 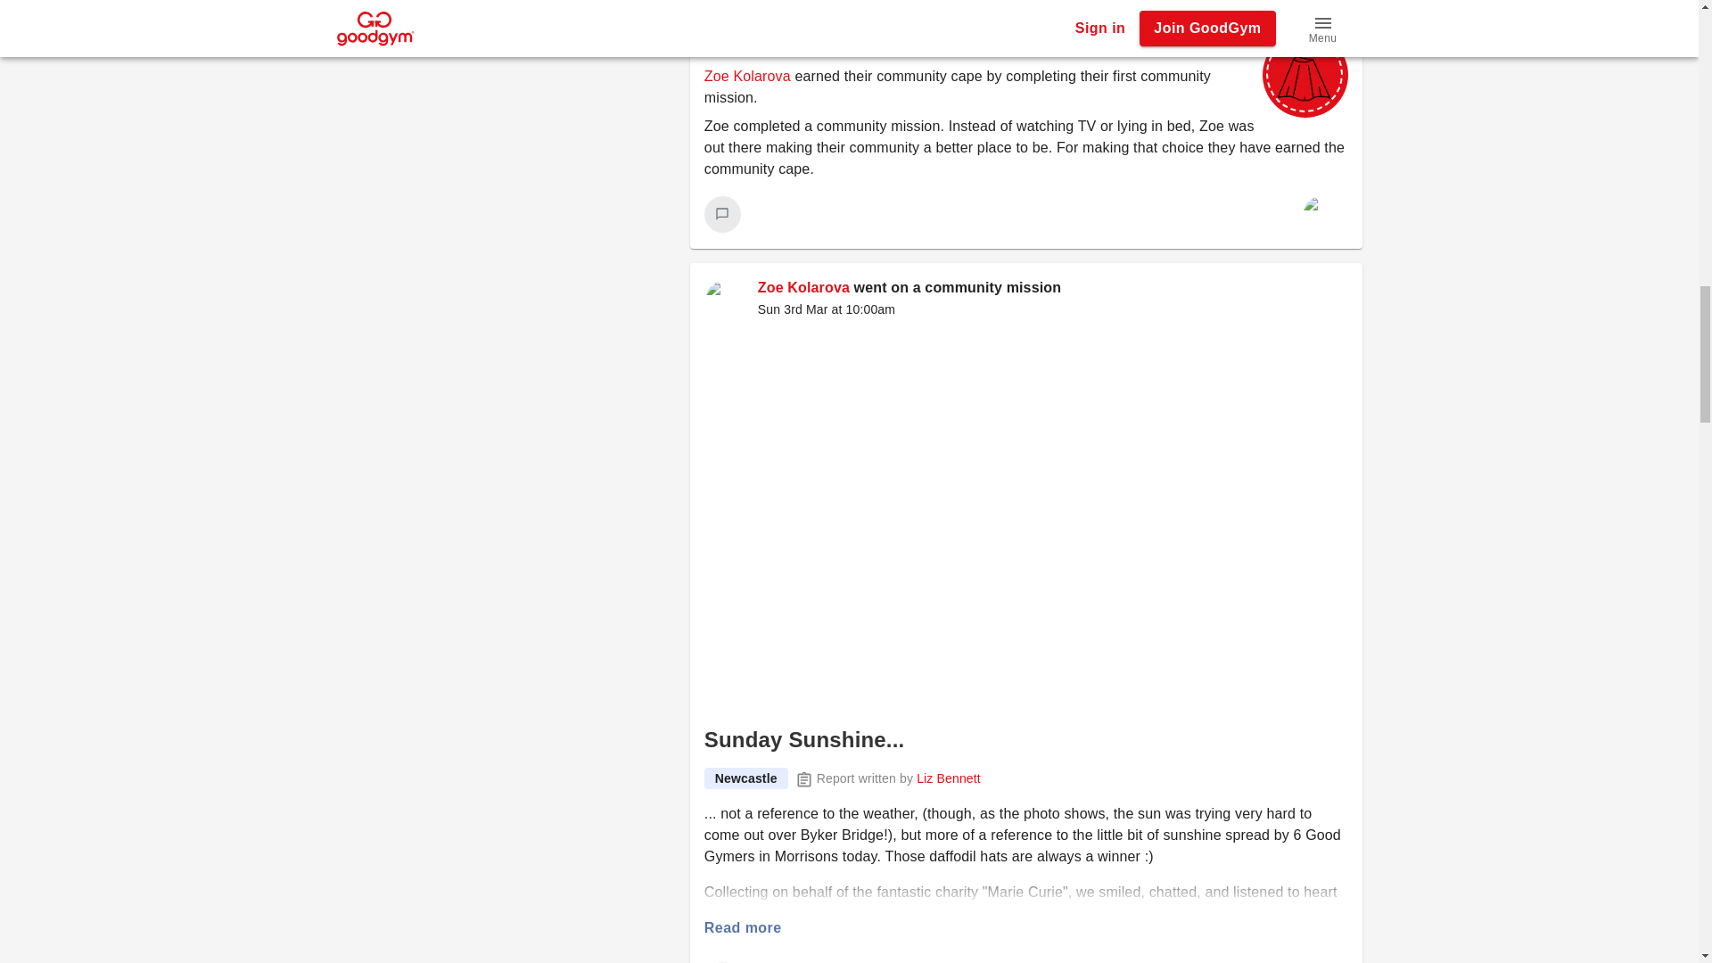 I want to click on Sunday Sunshine..., so click(x=804, y=740).